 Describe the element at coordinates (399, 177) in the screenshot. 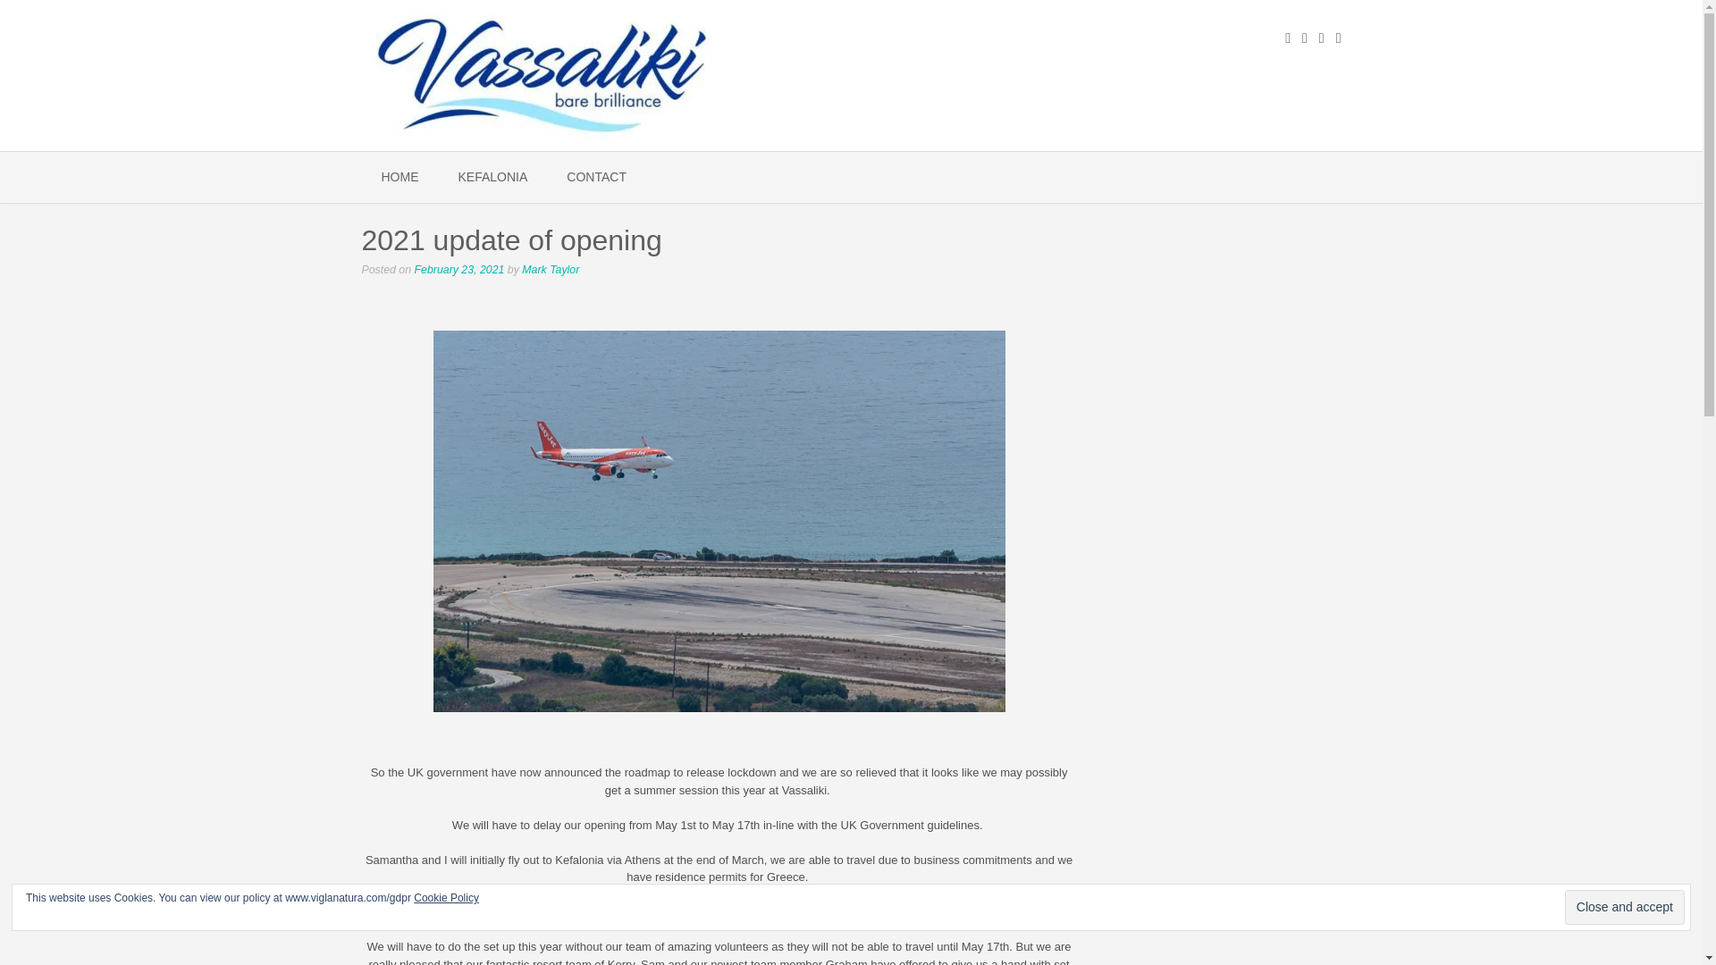

I see `HOME` at that location.